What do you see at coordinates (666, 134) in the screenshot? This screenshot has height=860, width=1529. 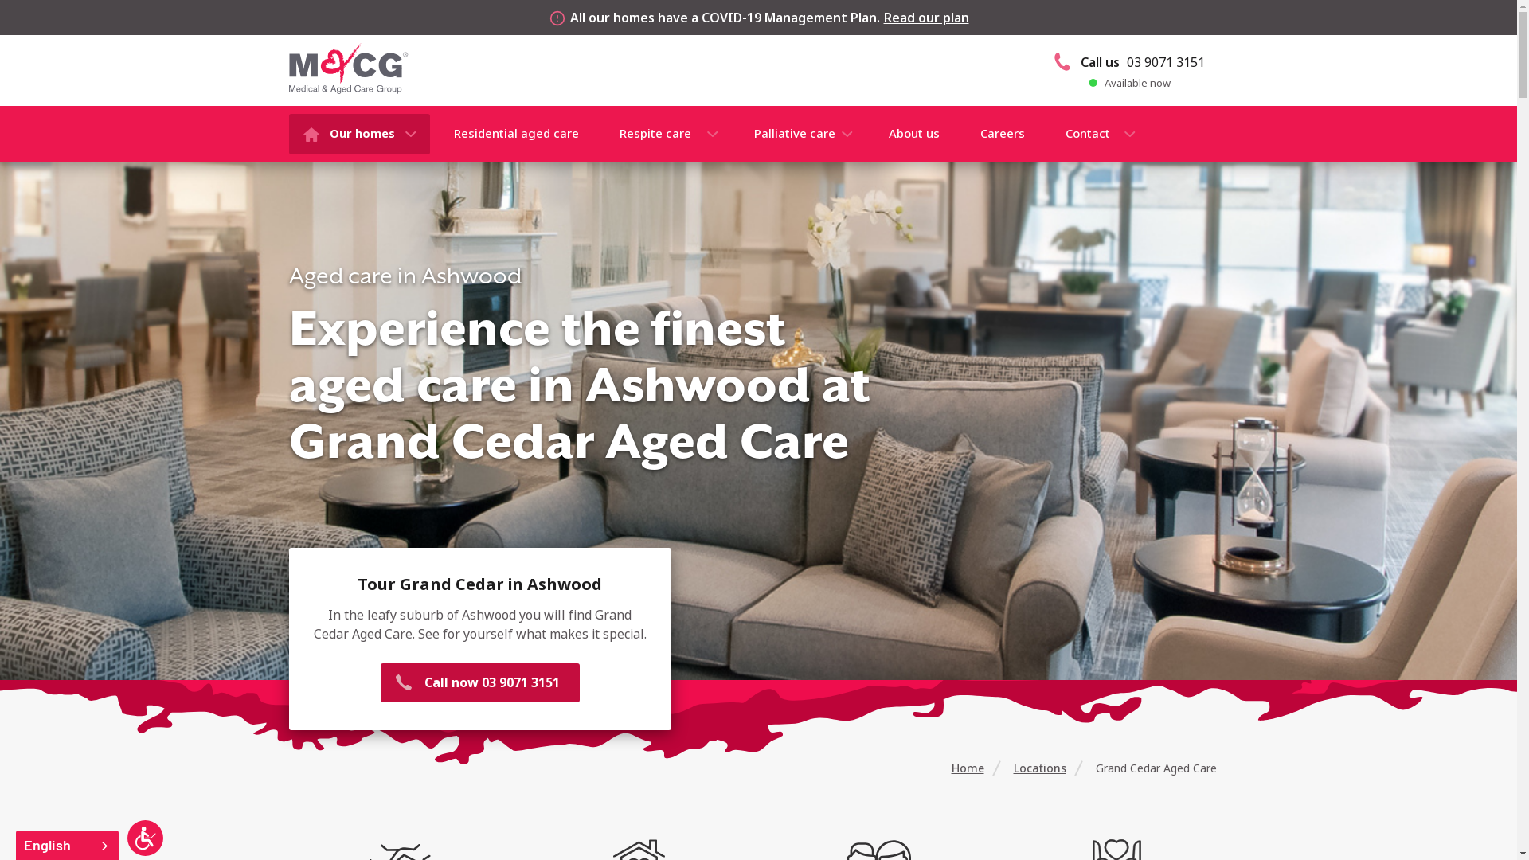 I see `Respite care` at bounding box center [666, 134].